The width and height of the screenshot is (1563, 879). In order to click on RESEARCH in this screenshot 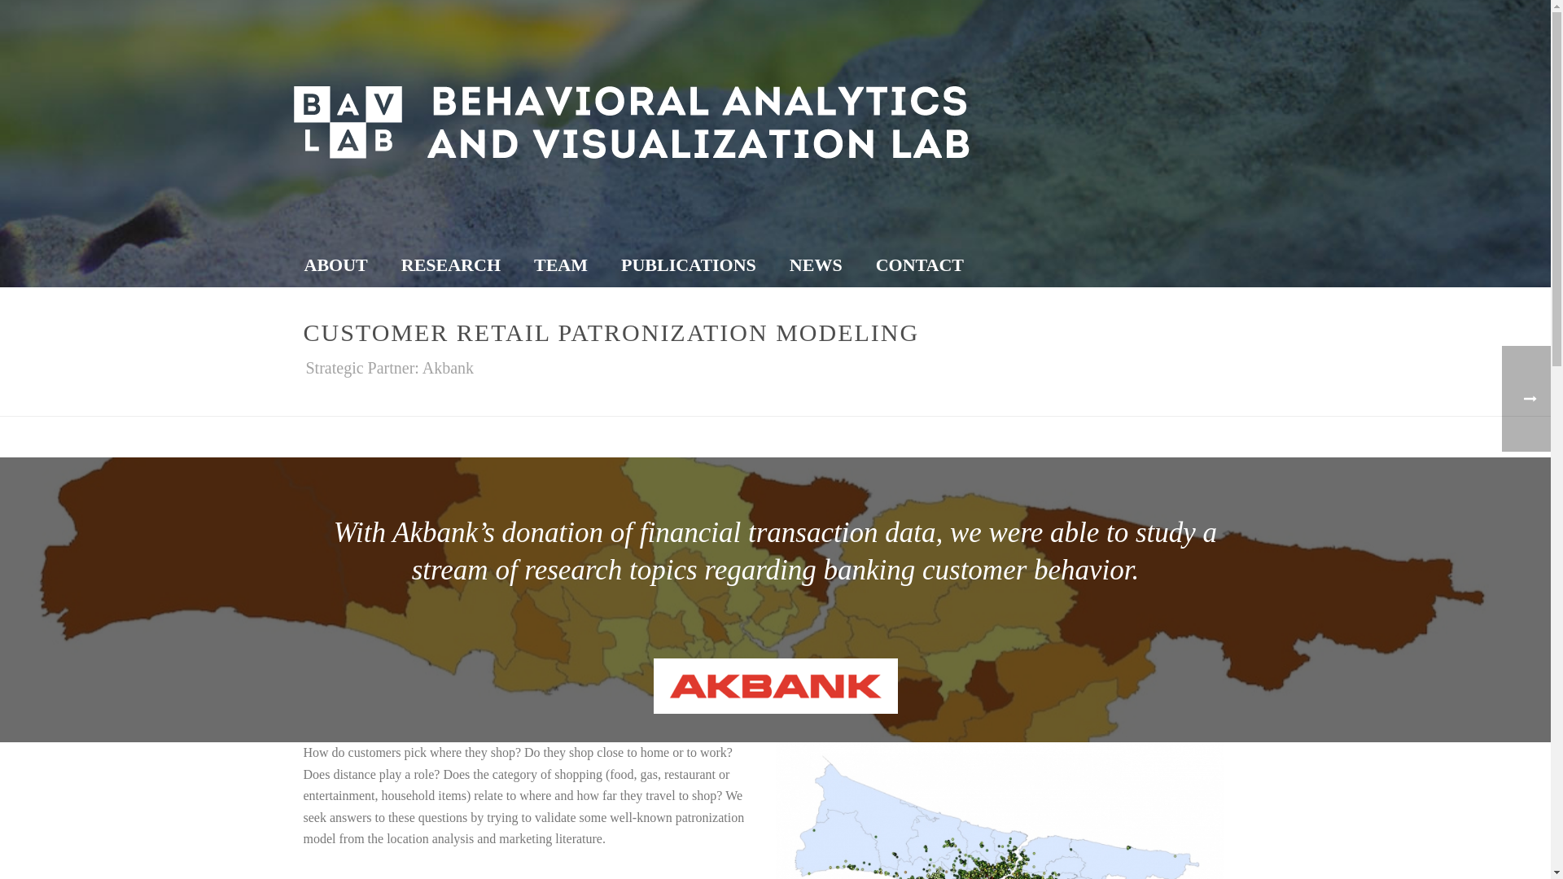, I will do `click(451, 265)`.